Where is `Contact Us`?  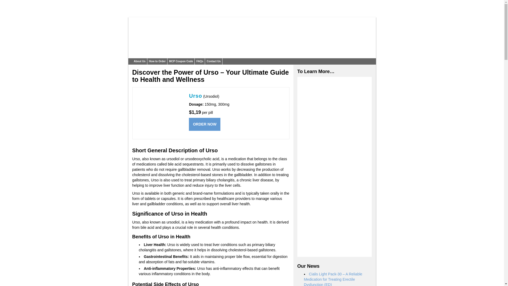 Contact Us is located at coordinates (214, 61).